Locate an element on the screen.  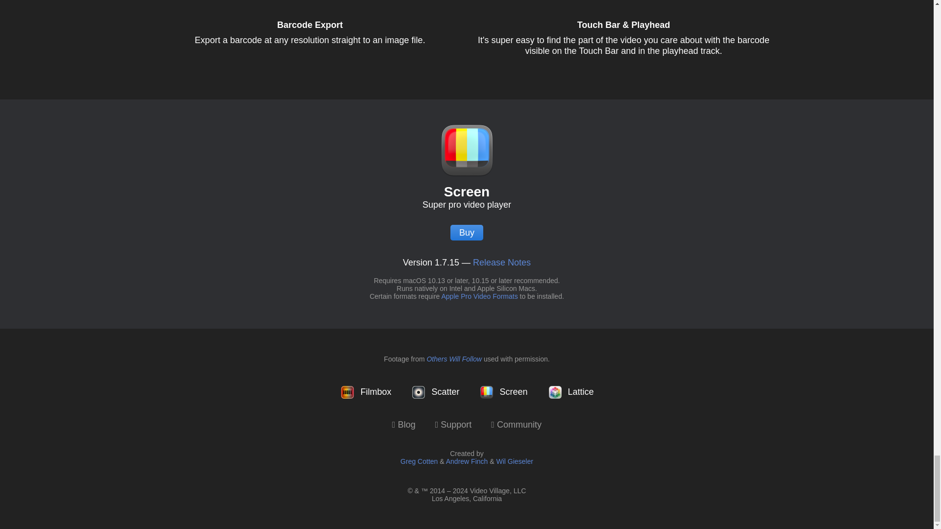
Apple Pro Video Formats is located at coordinates (479, 296).